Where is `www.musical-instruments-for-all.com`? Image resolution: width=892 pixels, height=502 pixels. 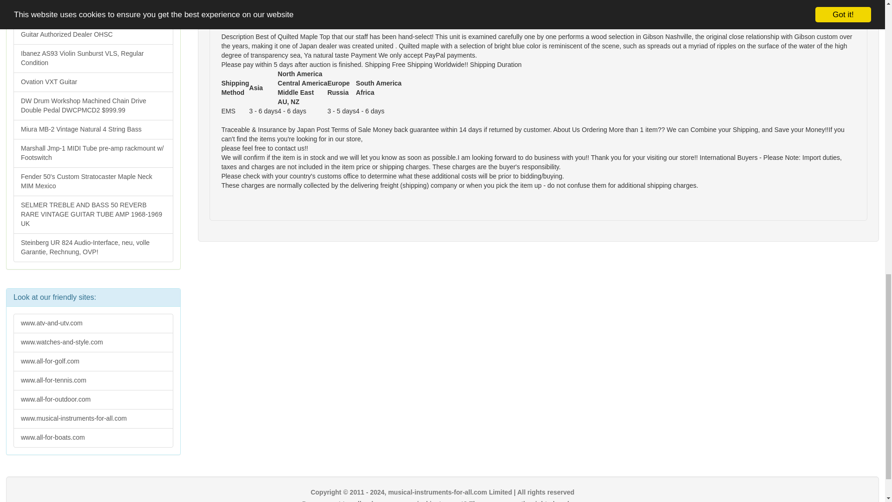 www.musical-instruments-for-all.com is located at coordinates (93, 419).